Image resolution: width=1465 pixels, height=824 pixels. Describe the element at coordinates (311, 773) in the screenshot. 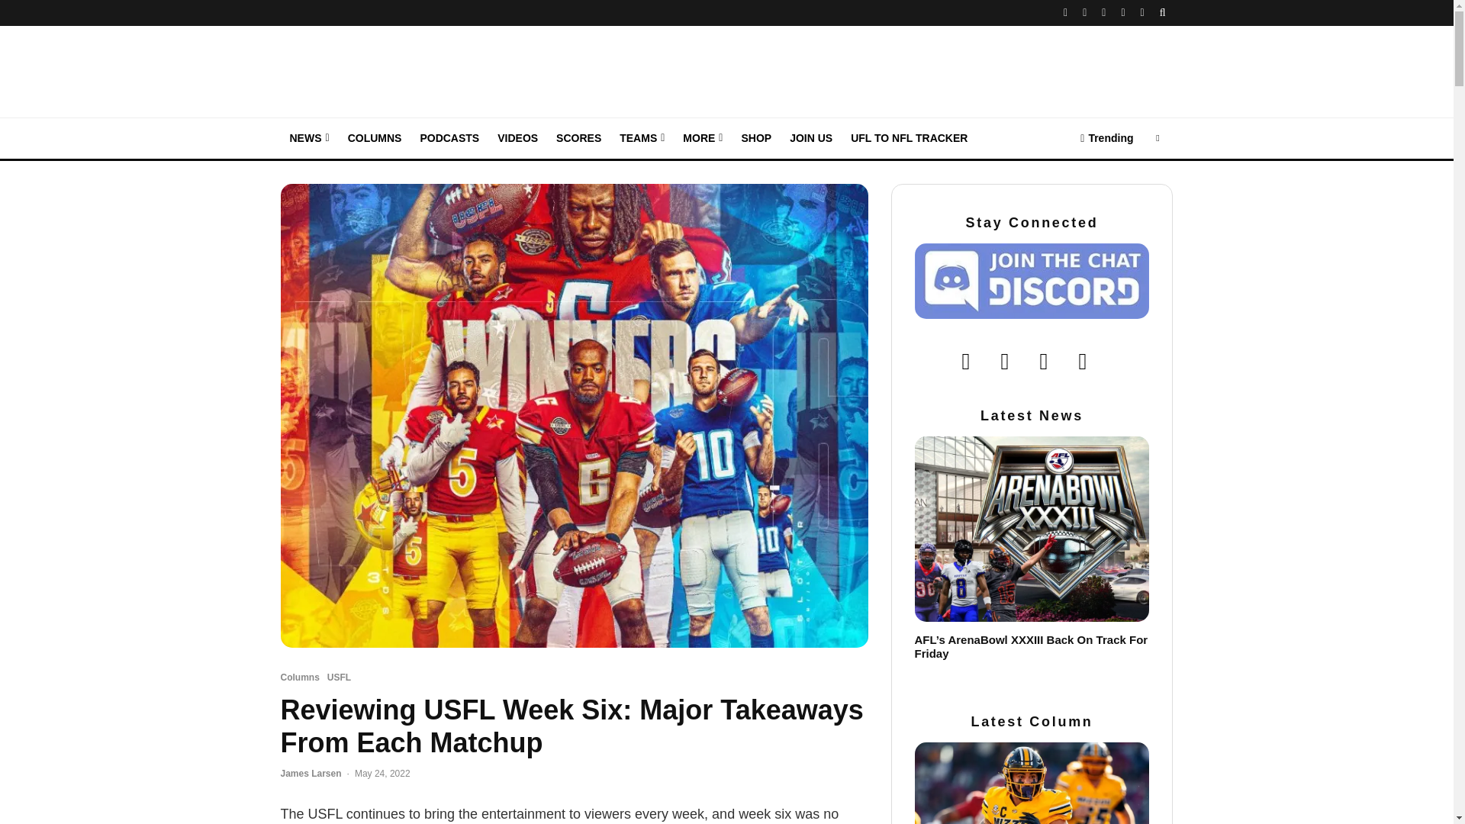

I see `Posts by James Larsen` at that location.